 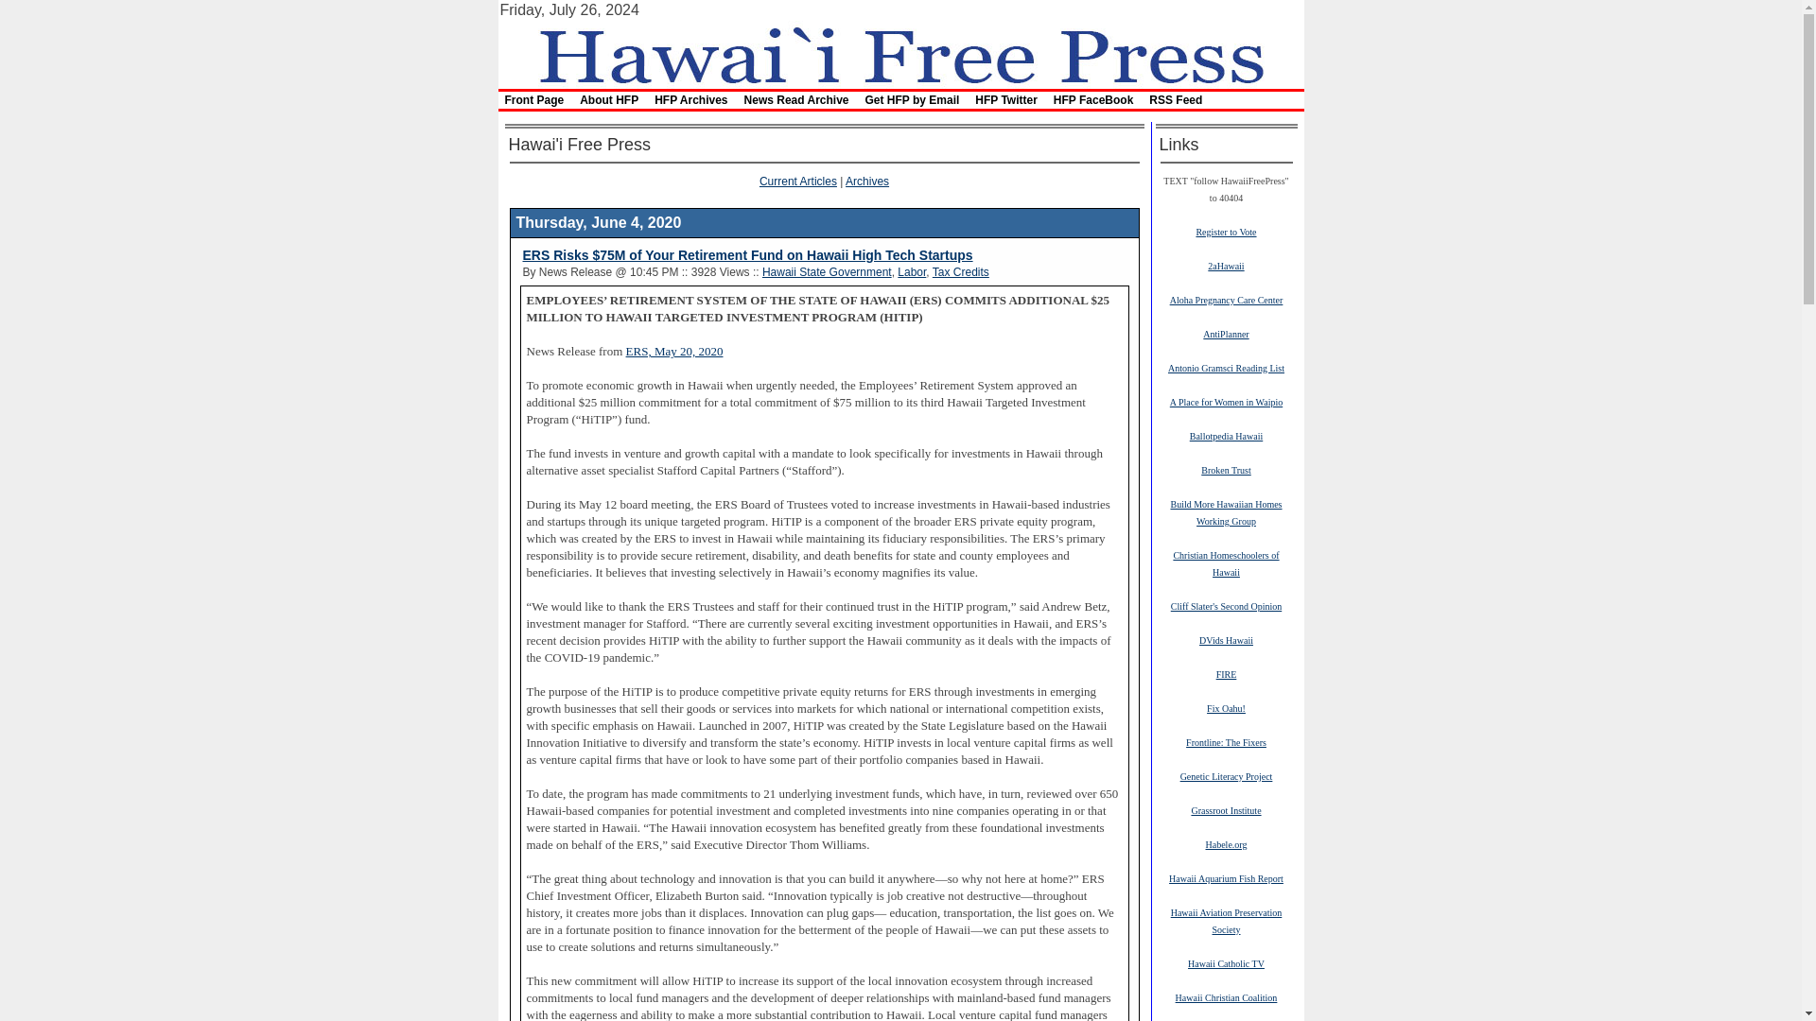 What do you see at coordinates (798, 181) in the screenshot?
I see `Current Articles` at bounding box center [798, 181].